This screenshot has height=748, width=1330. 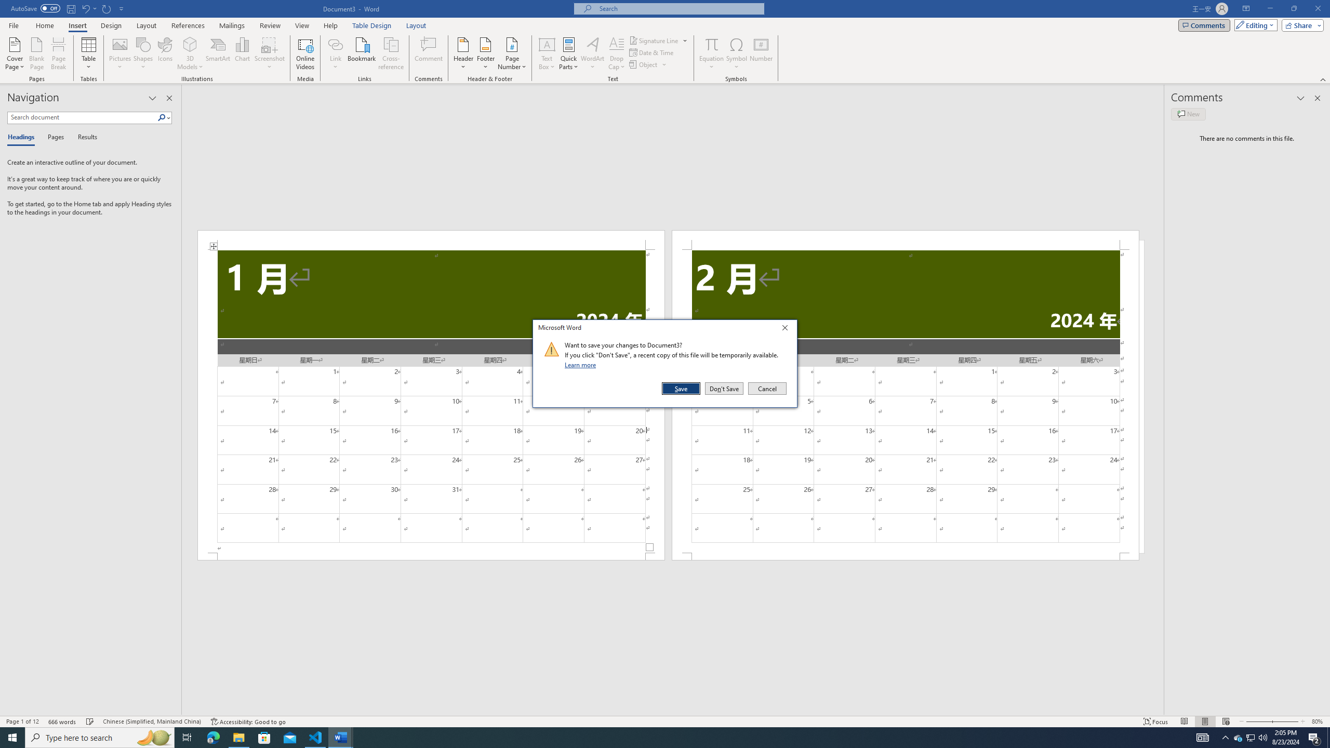 I want to click on Text Box, so click(x=547, y=54).